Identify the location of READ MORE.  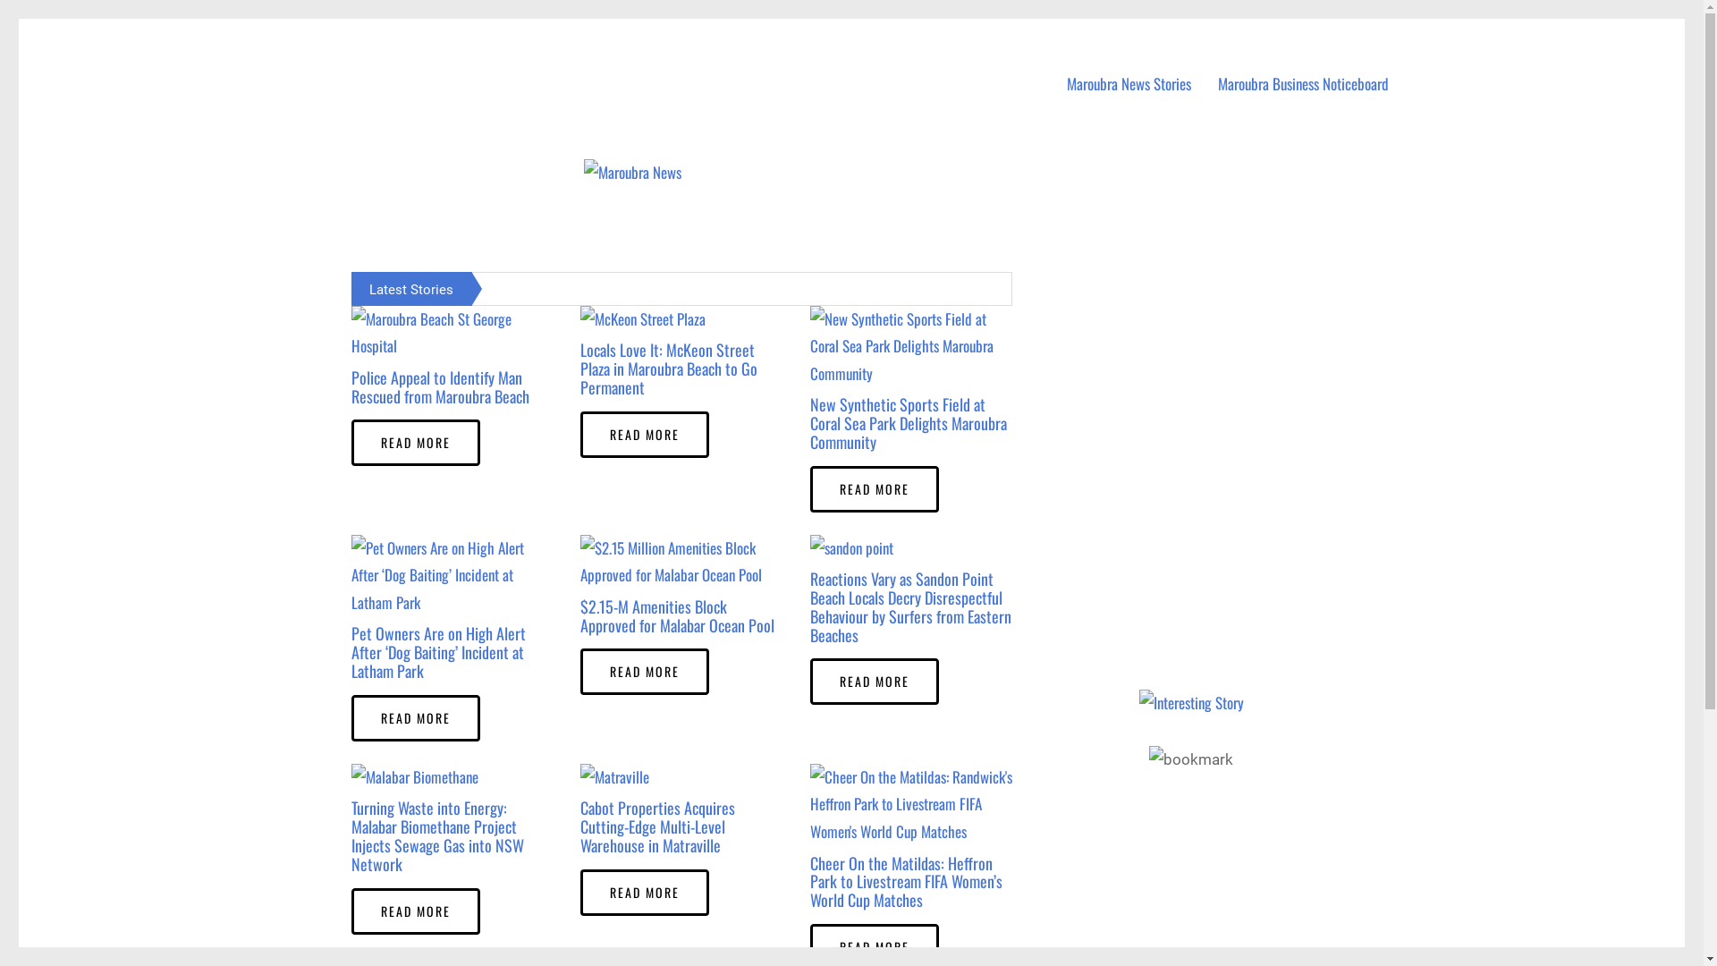
(415, 718).